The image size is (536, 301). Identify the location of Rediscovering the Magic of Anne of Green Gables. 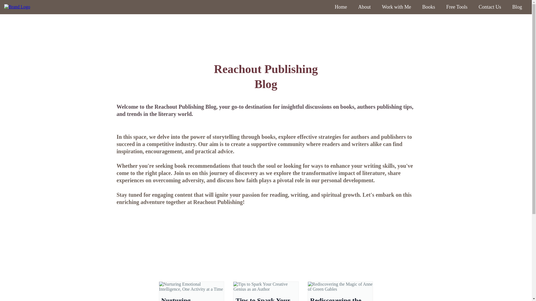
(336, 299).